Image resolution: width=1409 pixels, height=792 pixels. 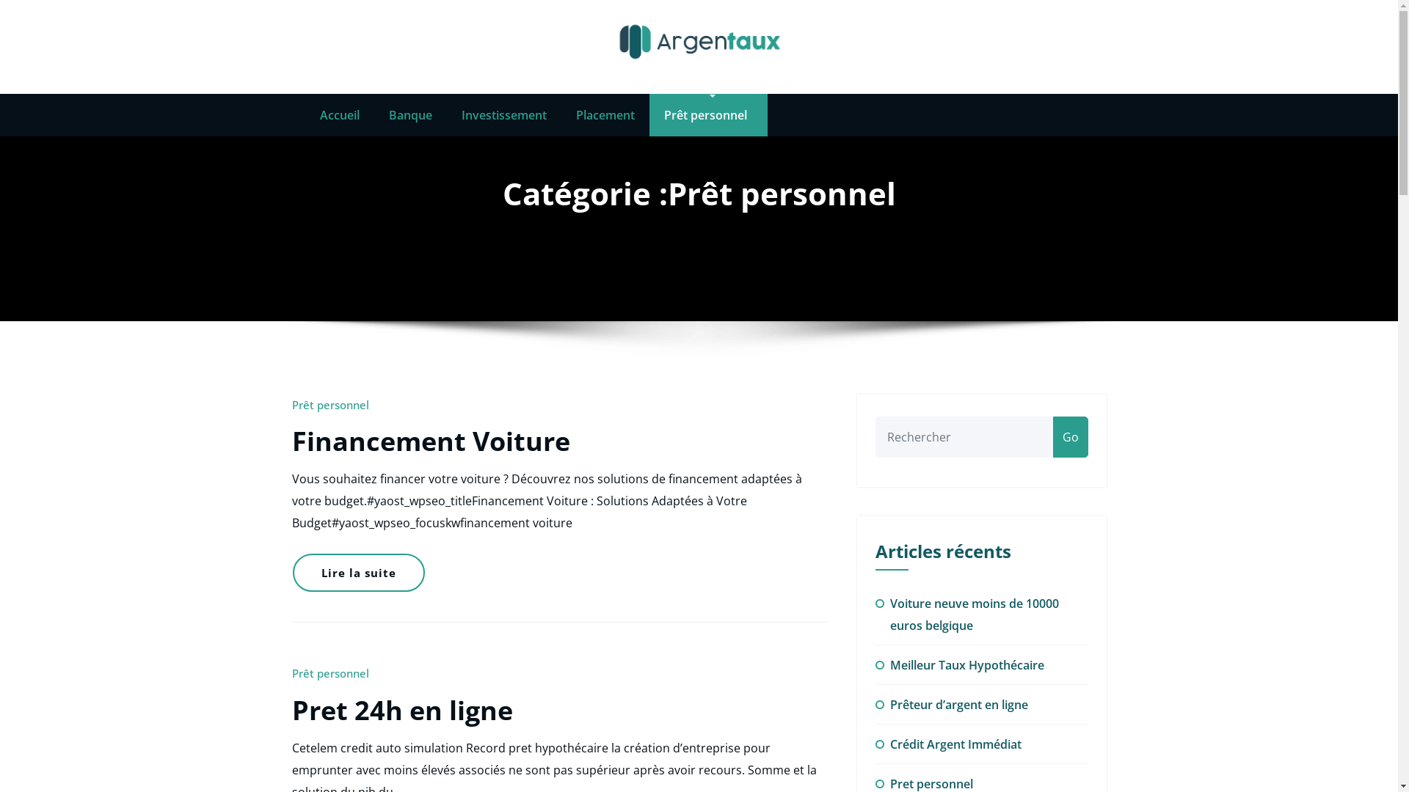 I want to click on Pret 24h en ligne, so click(x=402, y=710).